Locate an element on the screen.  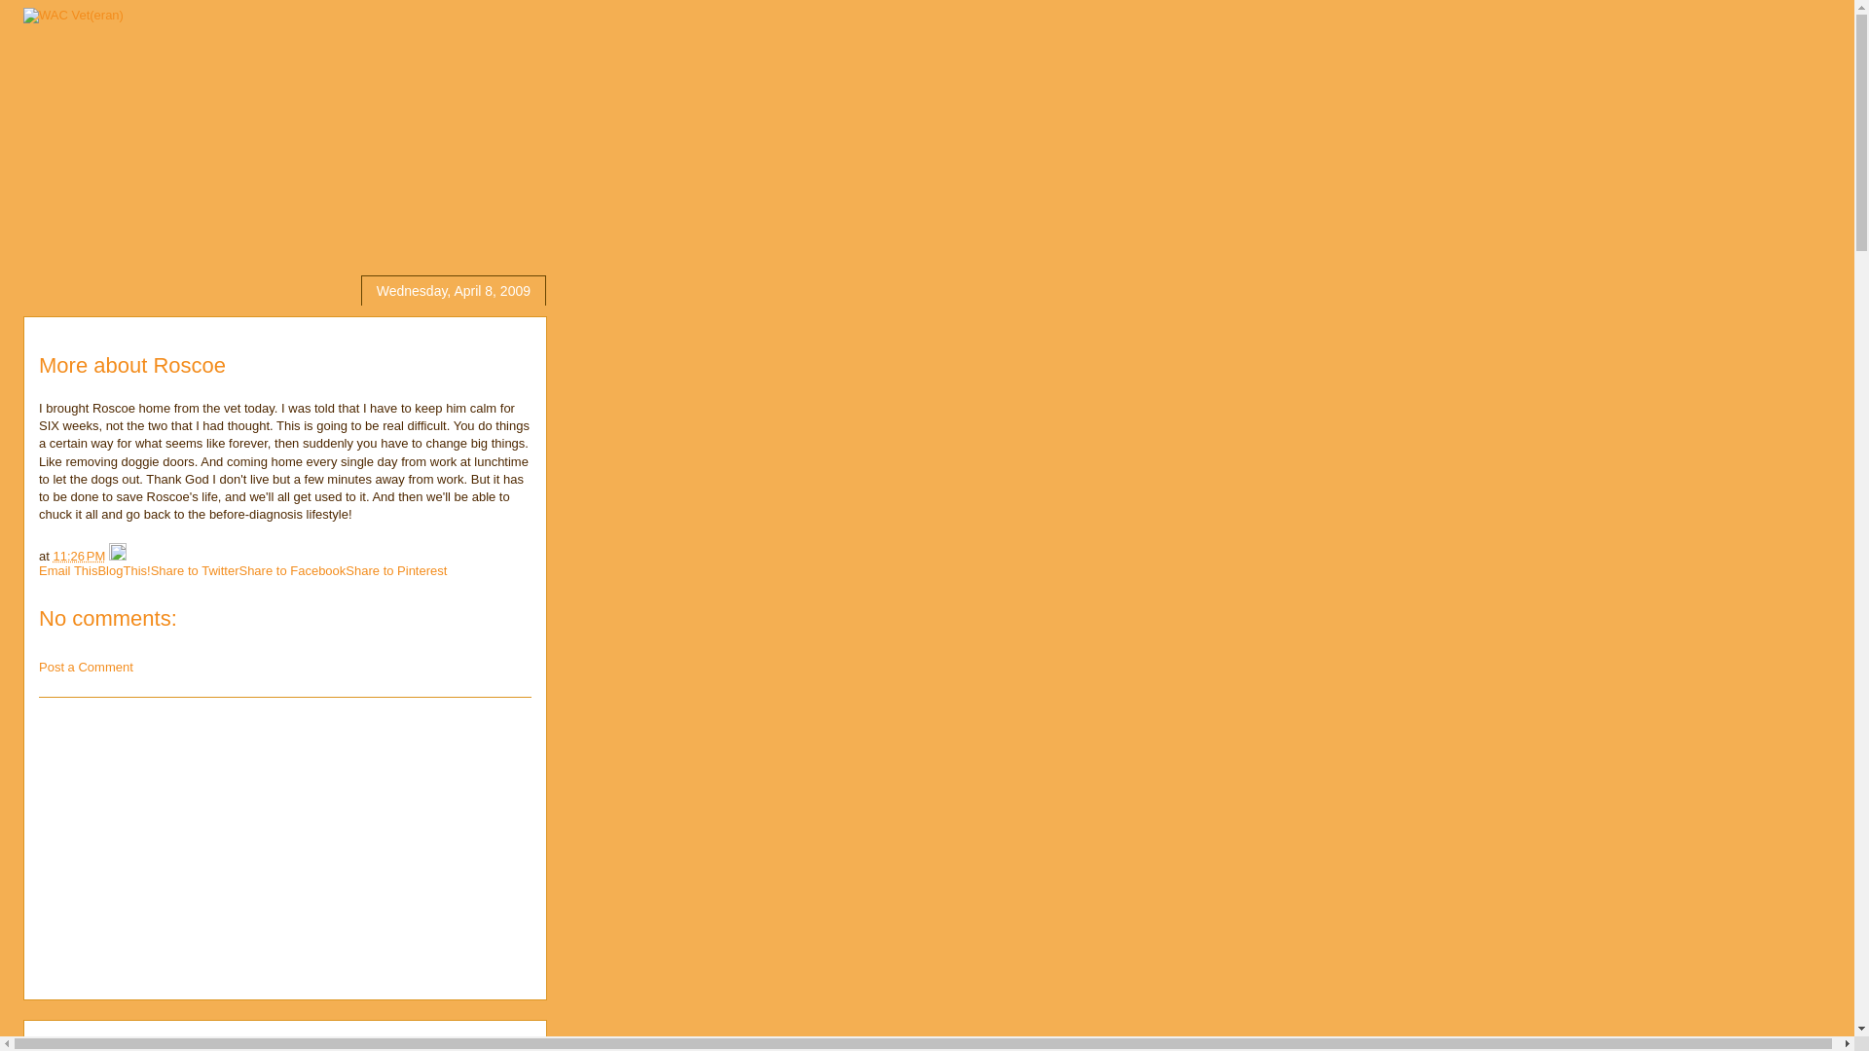
Share to Pinterest is located at coordinates (395, 570).